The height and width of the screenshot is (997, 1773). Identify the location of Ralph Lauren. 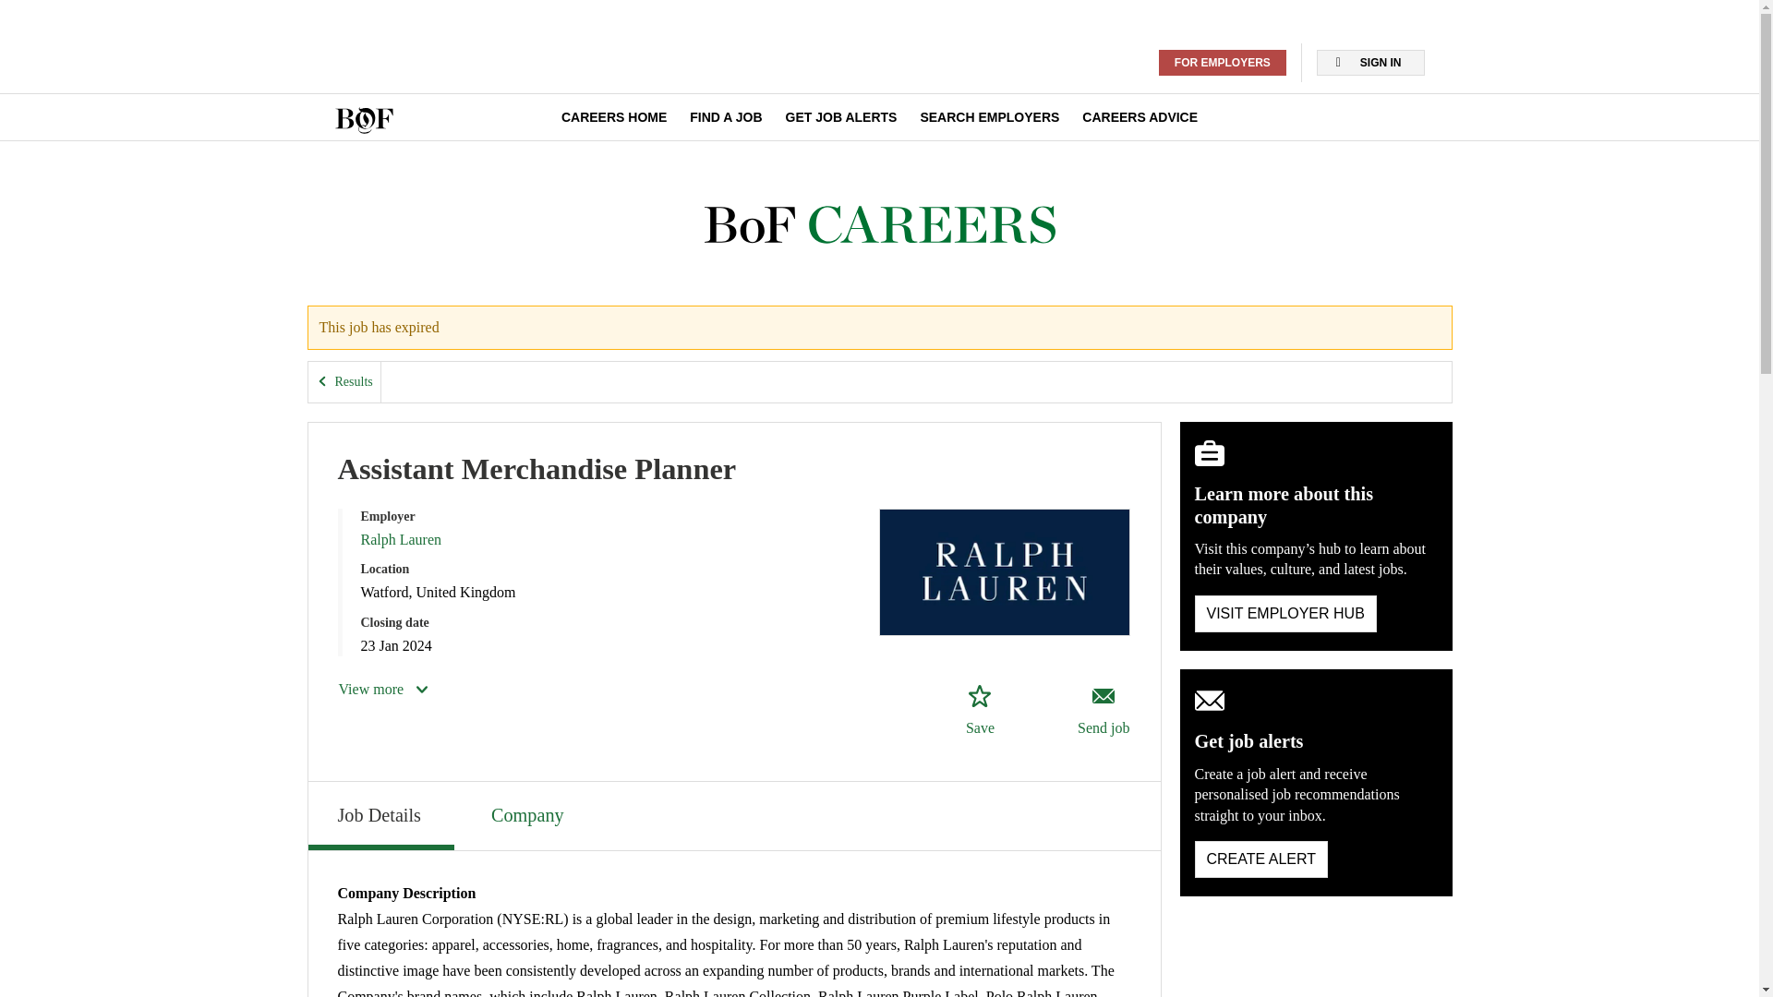
(401, 539).